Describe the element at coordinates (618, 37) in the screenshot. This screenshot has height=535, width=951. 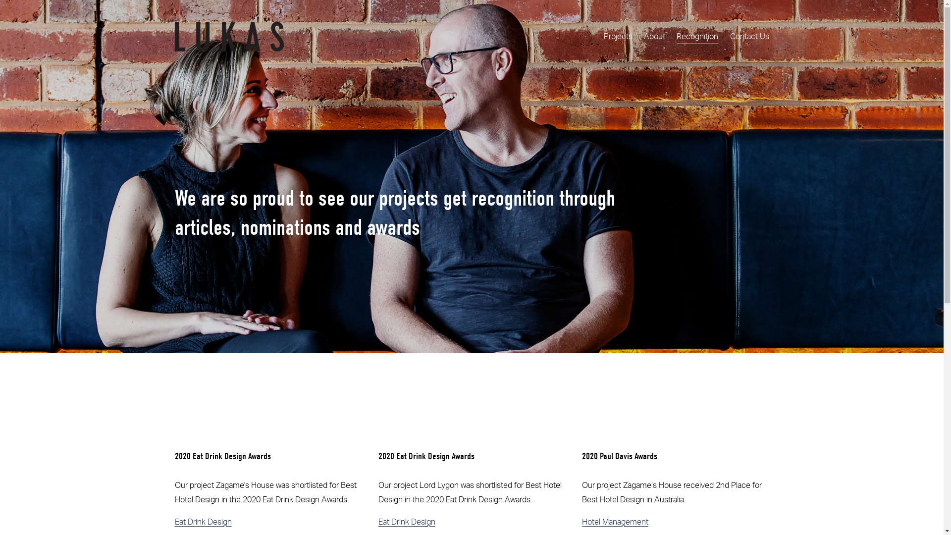
I see `Projects` at that location.